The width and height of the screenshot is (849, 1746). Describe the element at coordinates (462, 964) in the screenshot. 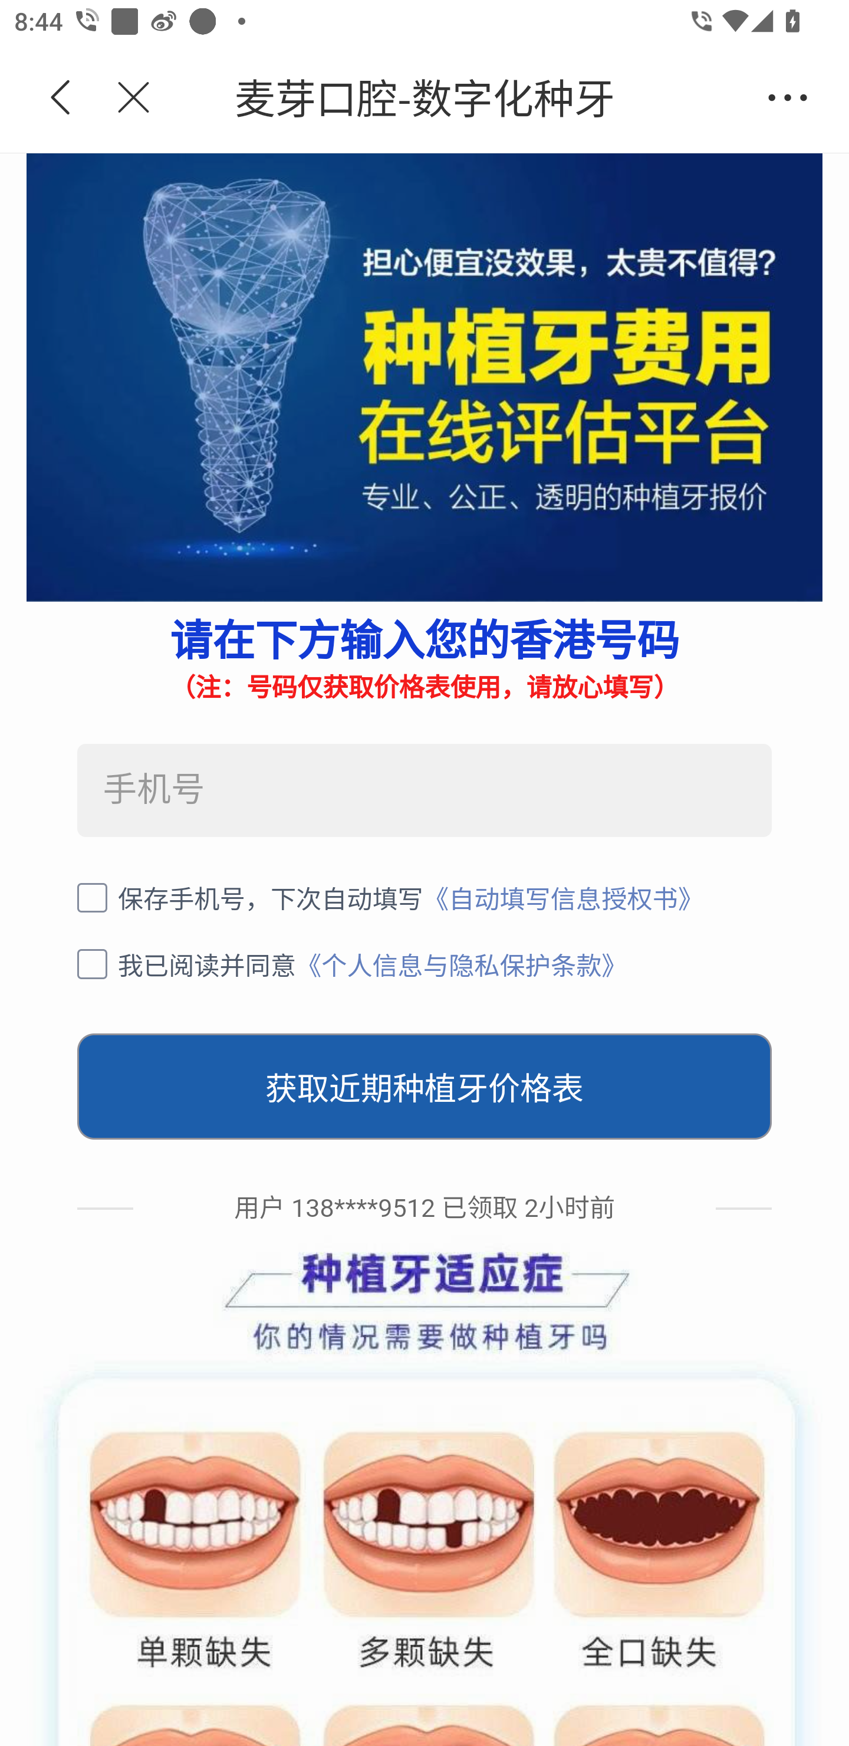

I see `《个人信息与隐私保护条款》` at that location.